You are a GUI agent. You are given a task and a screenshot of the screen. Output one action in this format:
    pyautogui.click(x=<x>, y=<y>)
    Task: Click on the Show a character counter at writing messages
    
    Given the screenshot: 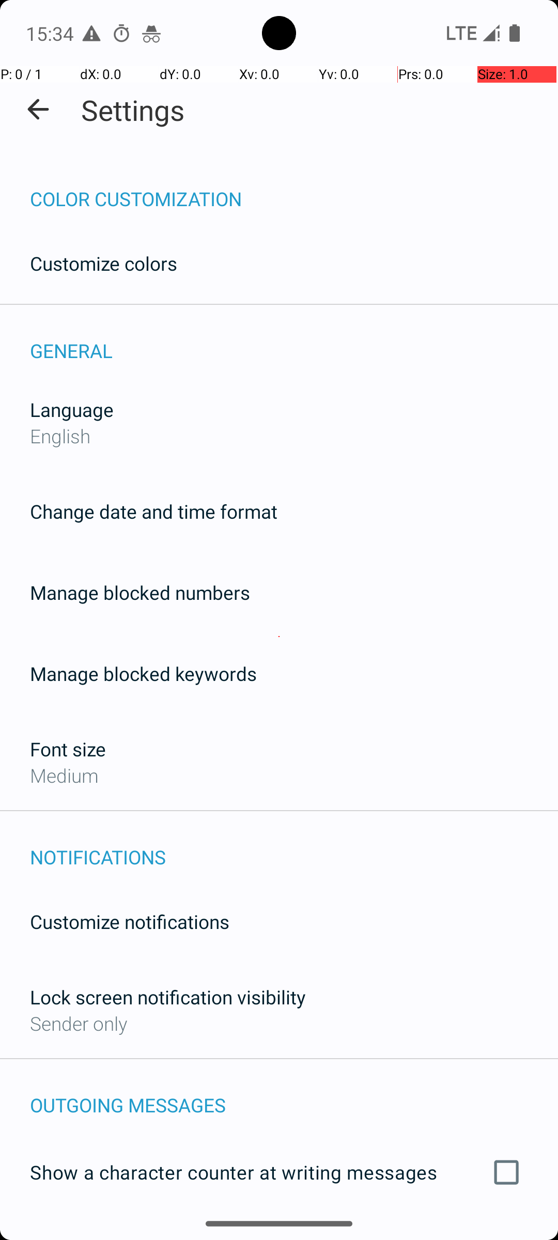 What is the action you would take?
    pyautogui.click(x=279, y=1172)
    